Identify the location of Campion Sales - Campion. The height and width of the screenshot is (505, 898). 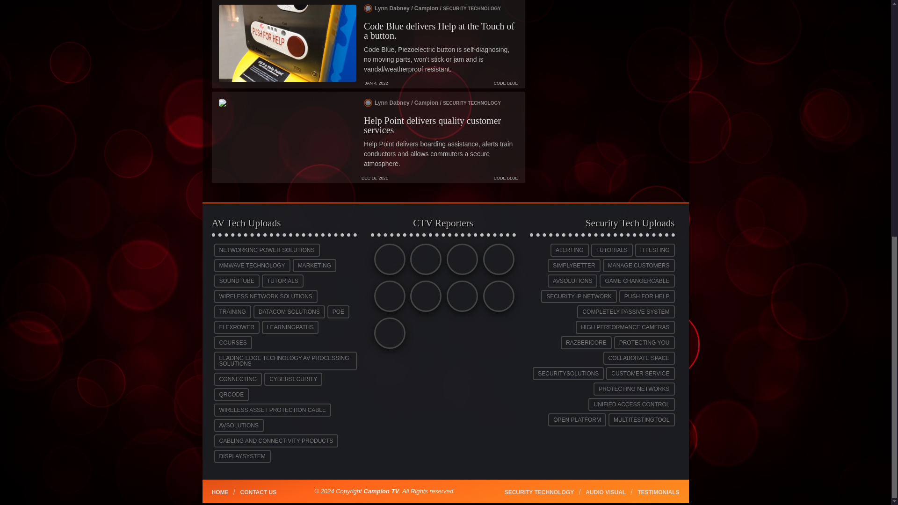
(387, 261).